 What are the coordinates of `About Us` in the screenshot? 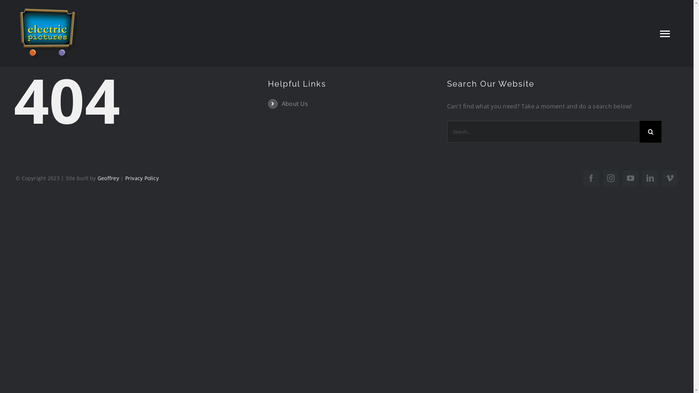 It's located at (295, 104).